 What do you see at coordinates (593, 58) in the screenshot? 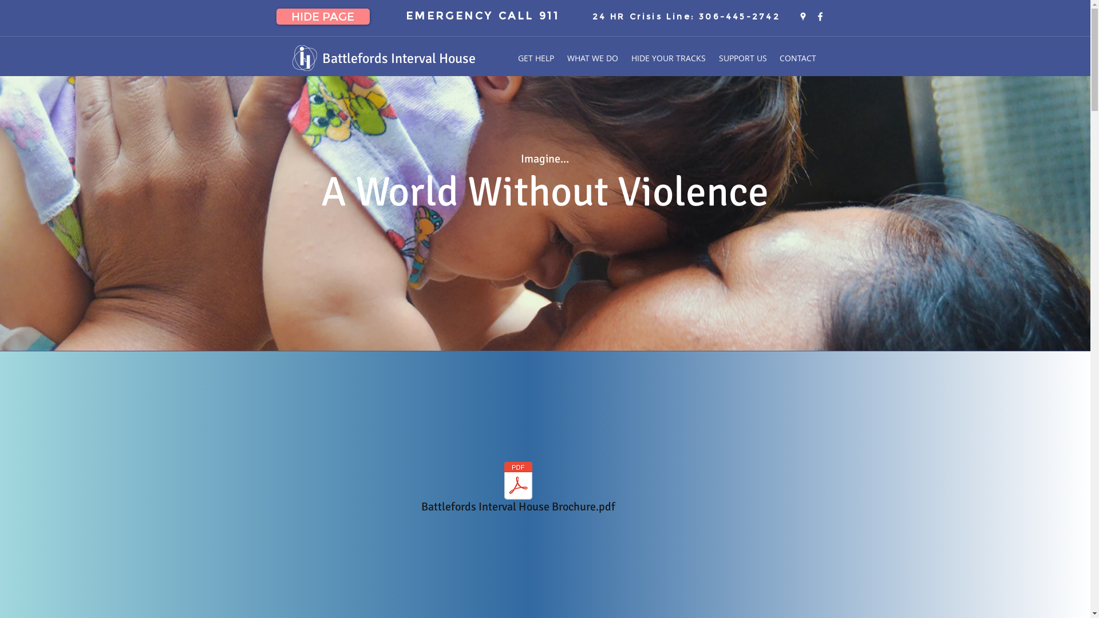
I see `WHAT WE DO` at bounding box center [593, 58].